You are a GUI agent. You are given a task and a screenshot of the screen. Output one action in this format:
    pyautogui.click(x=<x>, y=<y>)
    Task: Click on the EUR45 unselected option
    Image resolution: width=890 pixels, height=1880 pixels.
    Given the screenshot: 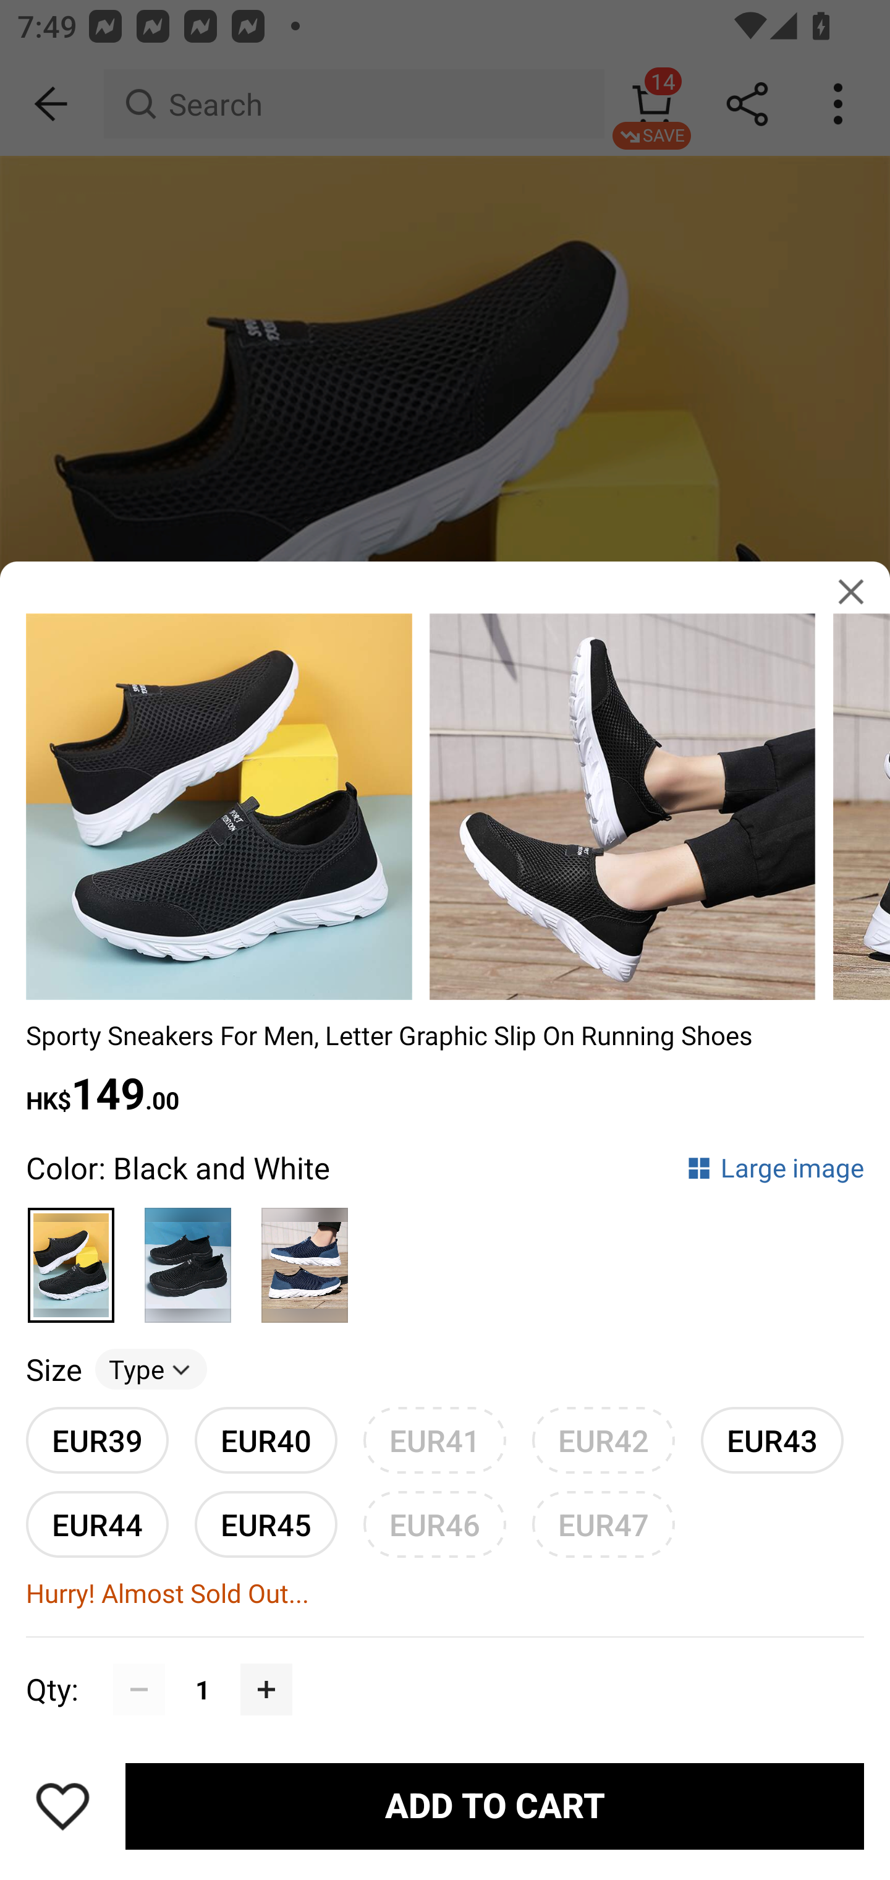 What is the action you would take?
    pyautogui.click(x=266, y=1524)
    